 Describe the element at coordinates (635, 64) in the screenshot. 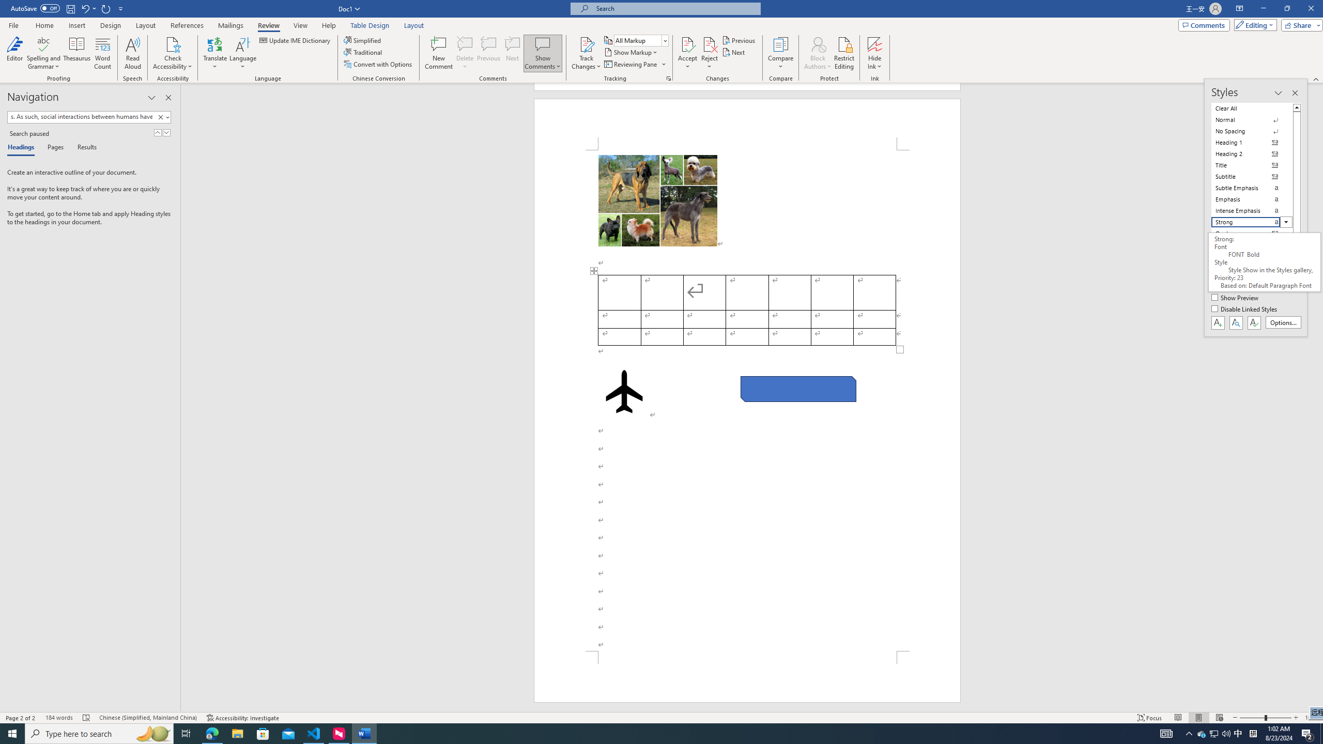

I see `Reviewing Pane` at that location.